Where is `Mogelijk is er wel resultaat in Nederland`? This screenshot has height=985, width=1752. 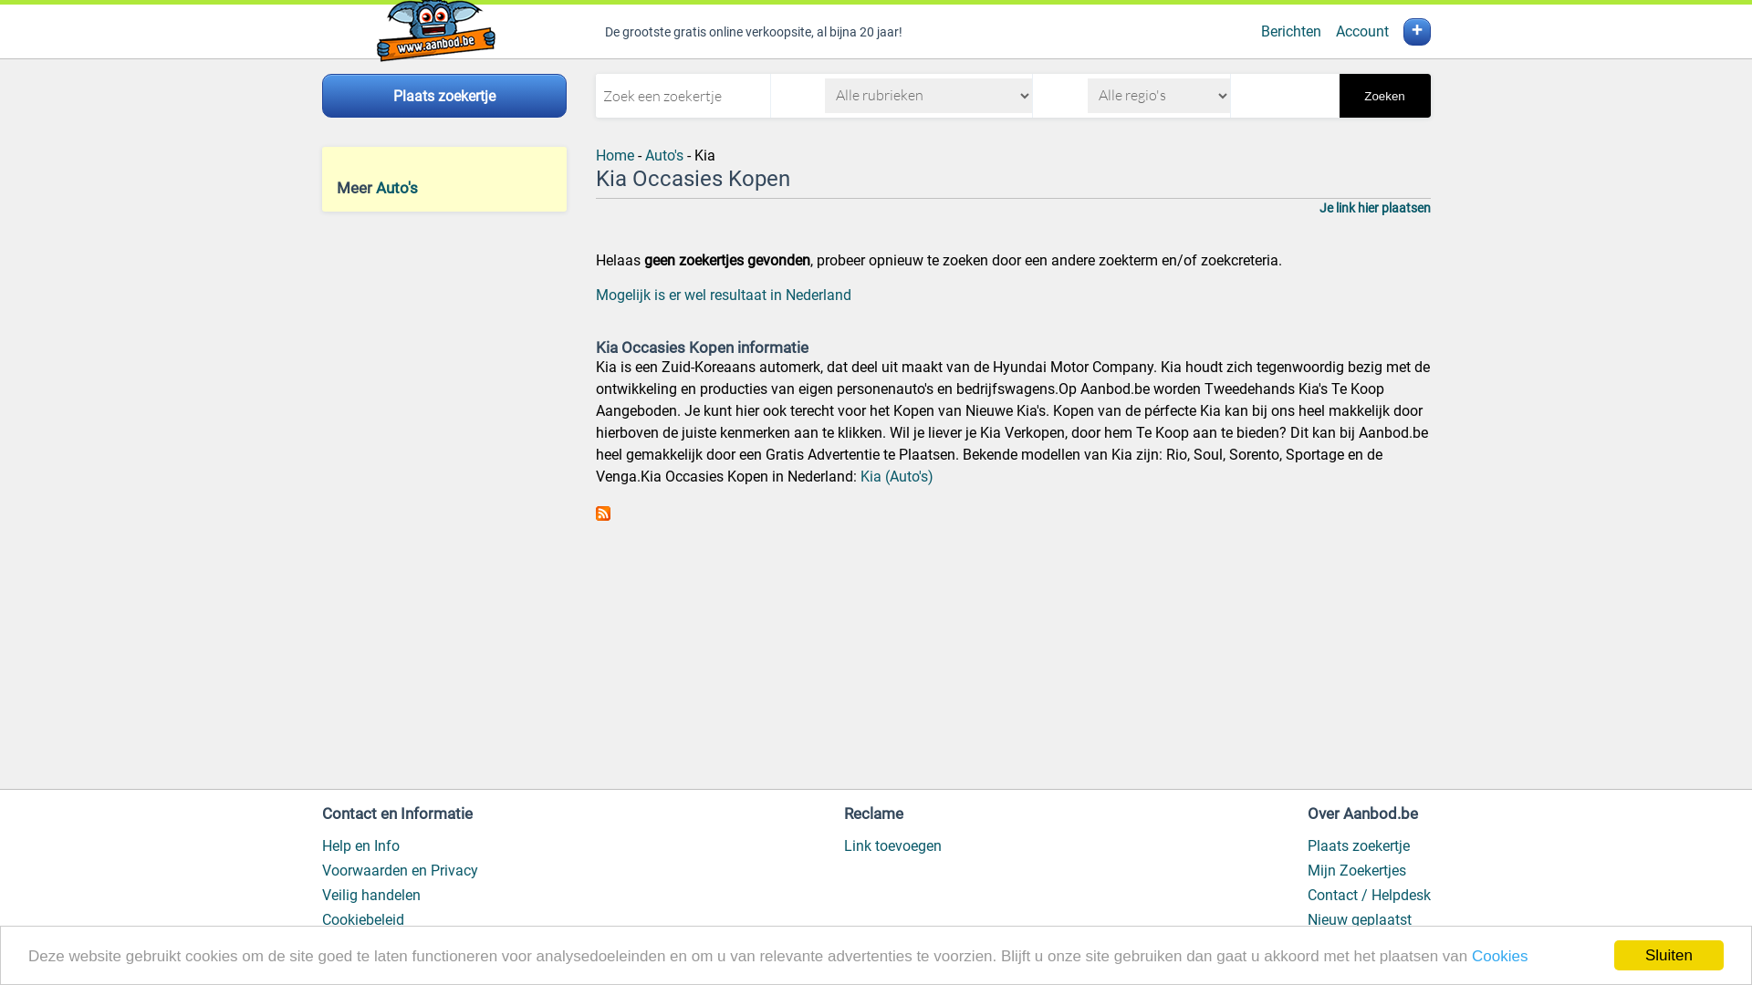
Mogelijk is er wel resultaat in Nederland is located at coordinates (723, 295).